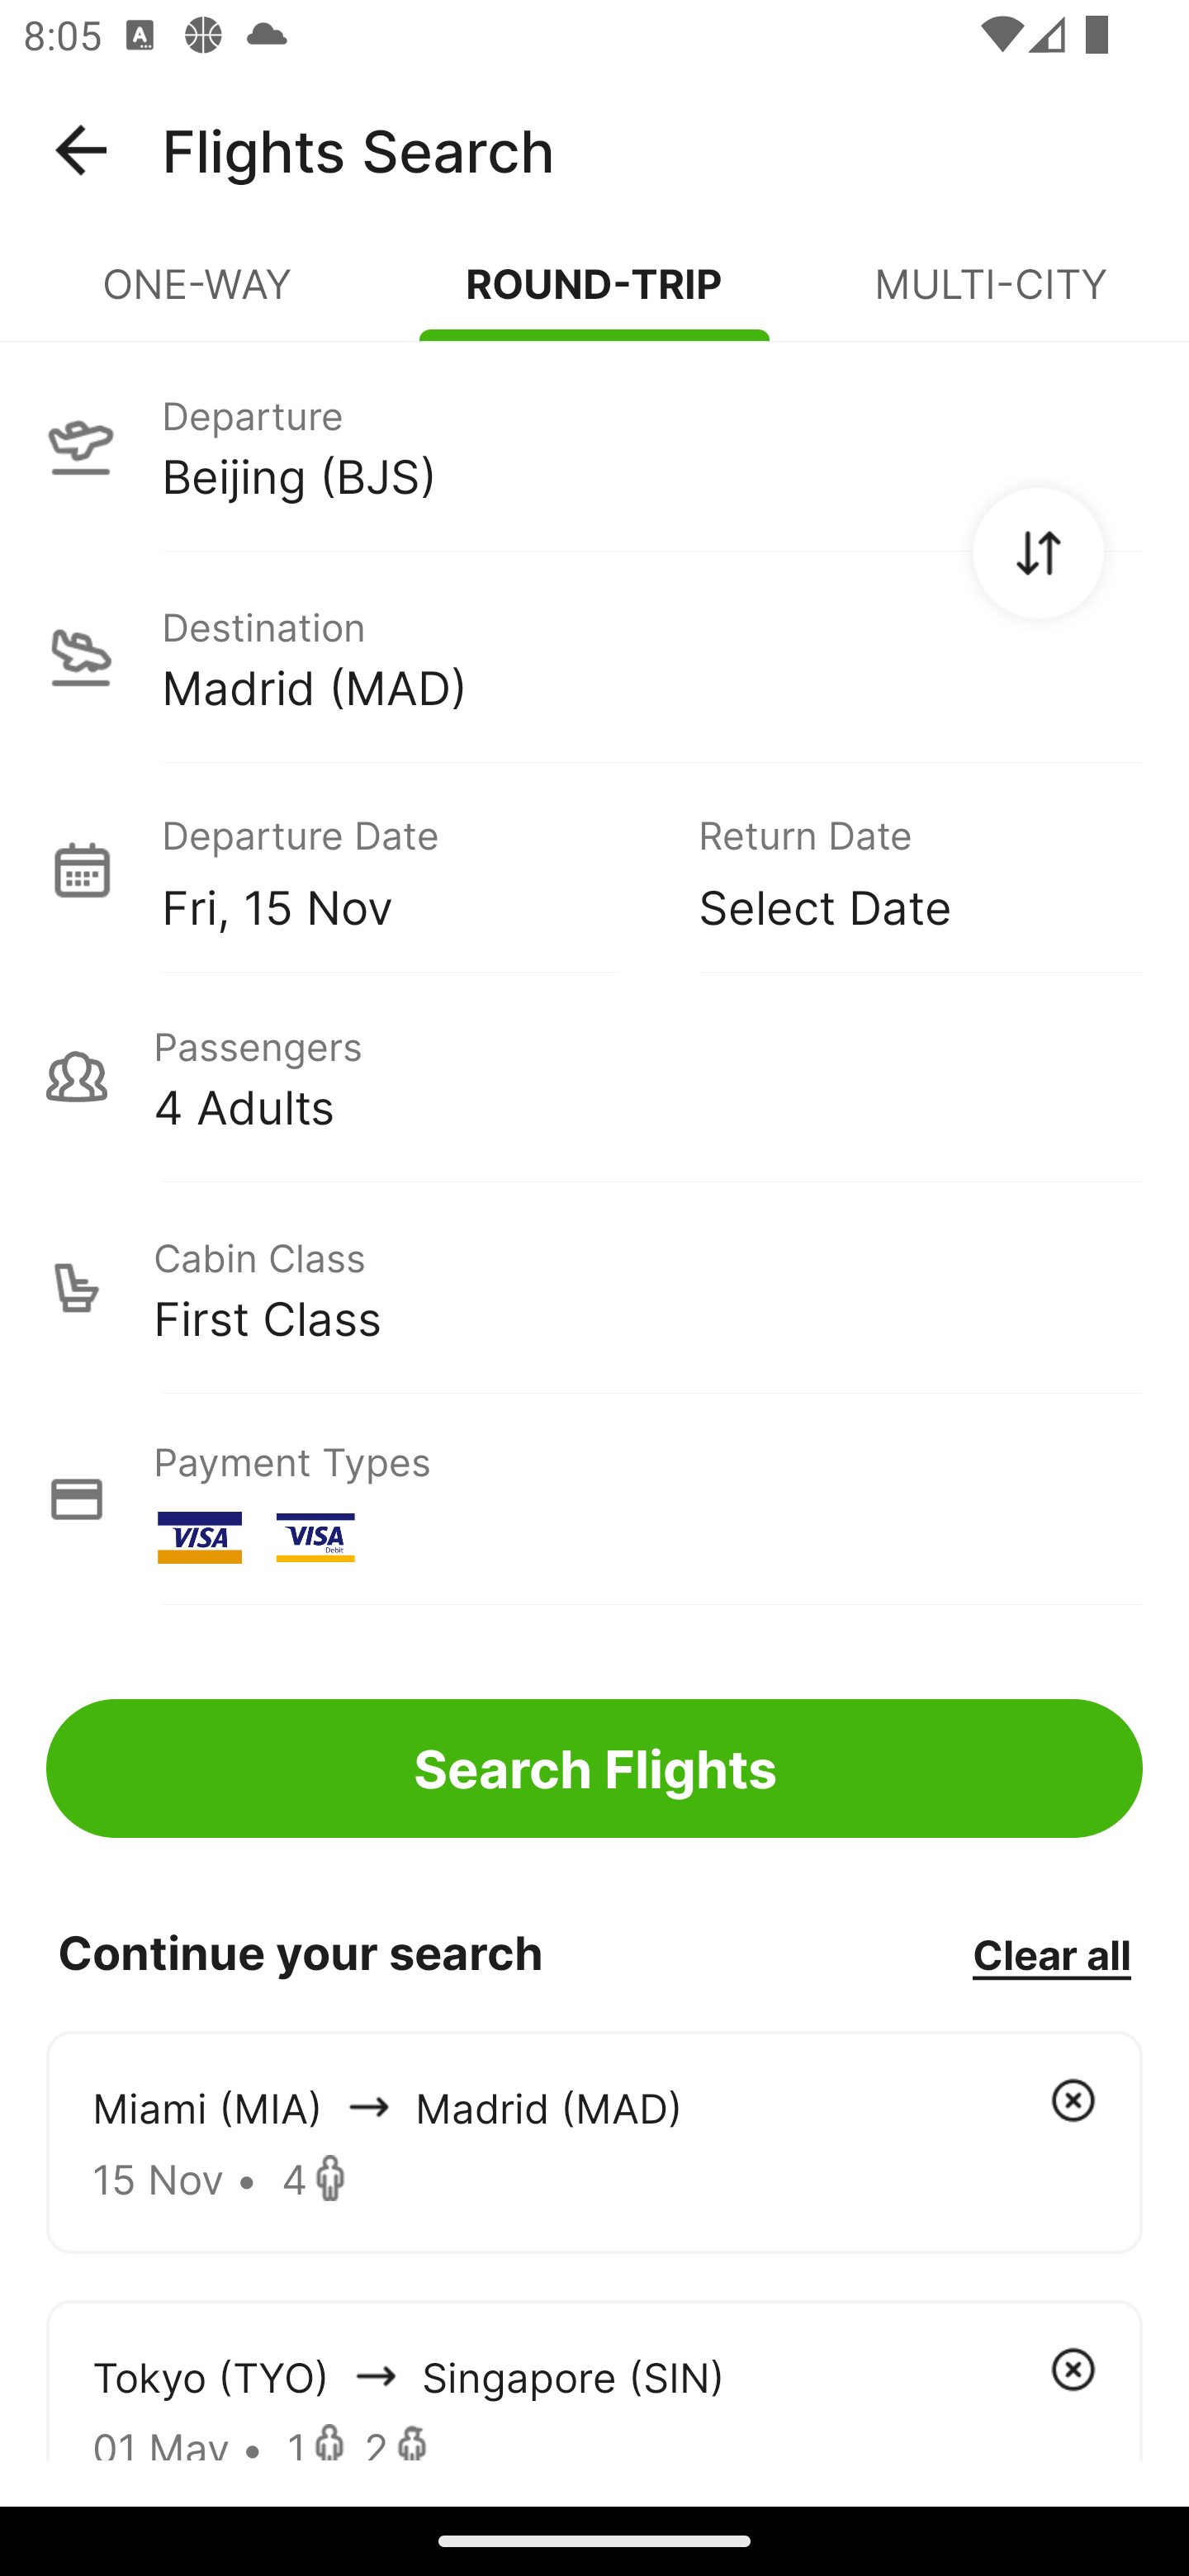 The width and height of the screenshot is (1189, 2576). Describe the element at coordinates (594, 1769) in the screenshot. I see `Search Flights` at that location.